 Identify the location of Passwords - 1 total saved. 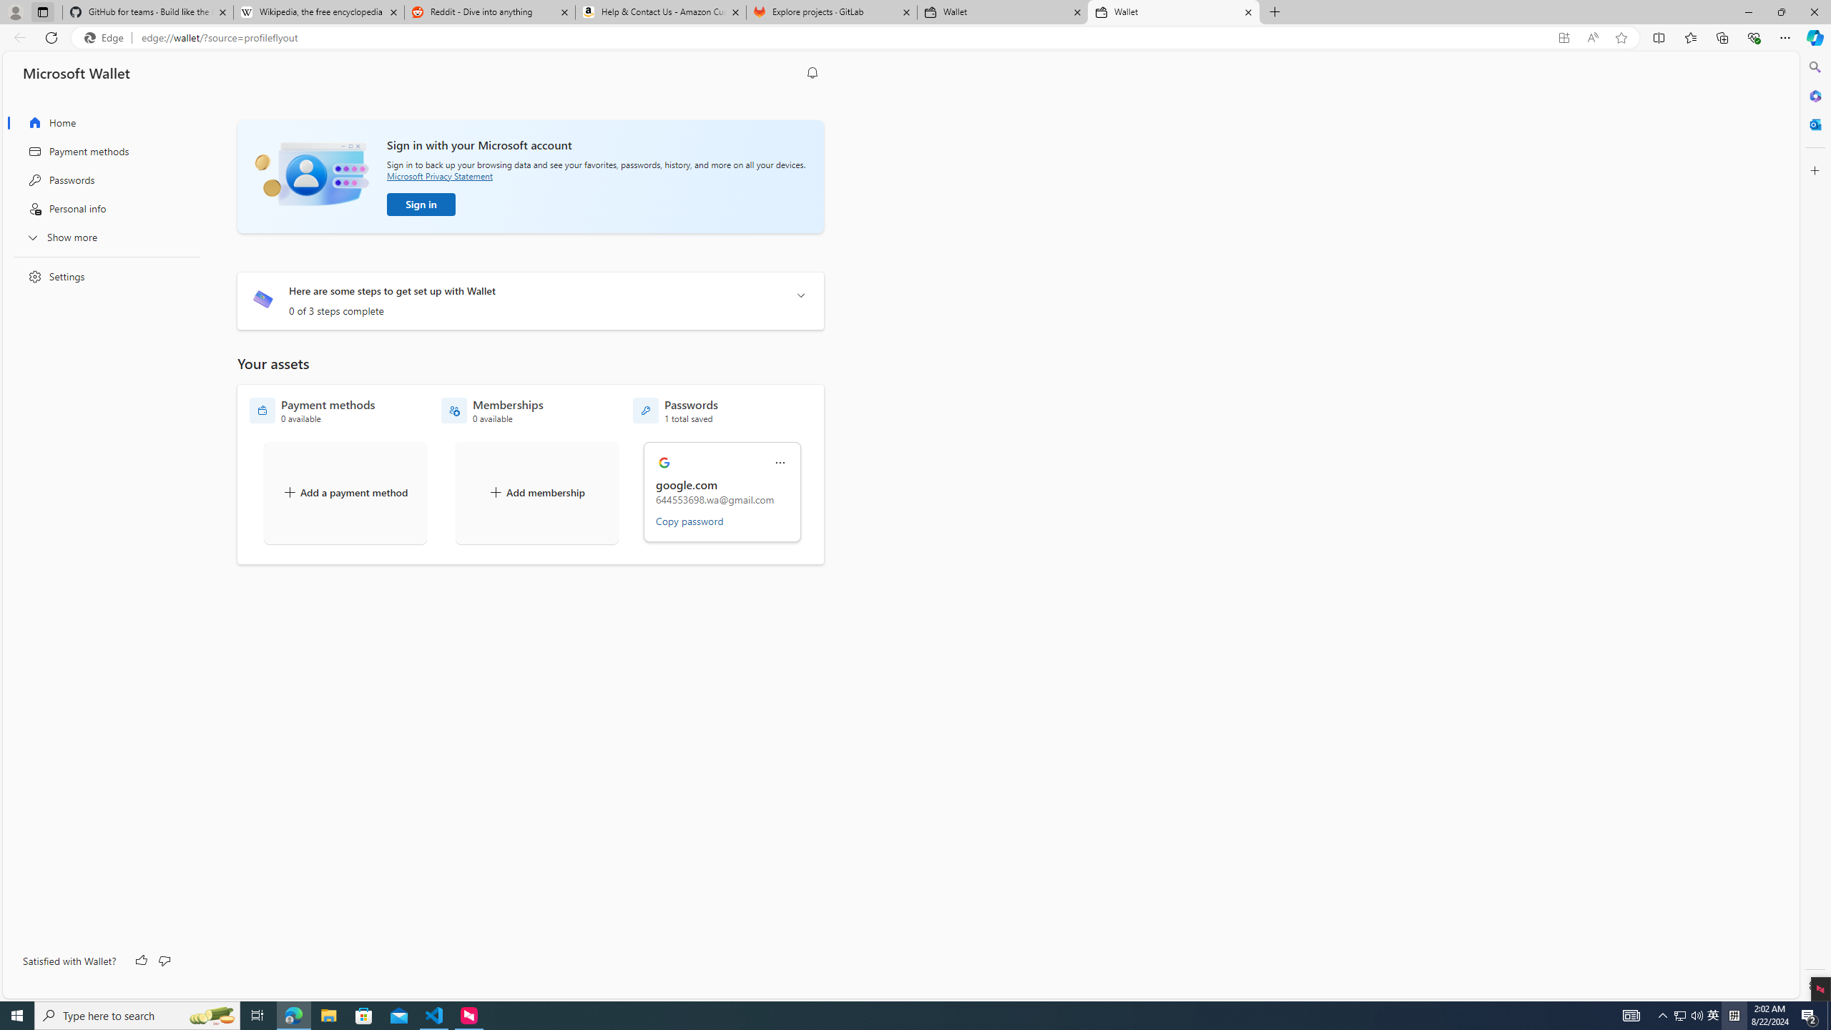
(675, 411).